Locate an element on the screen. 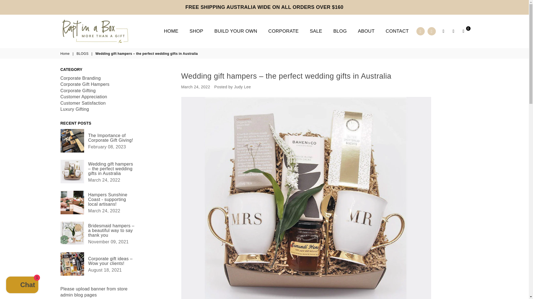 The image size is (533, 299). SHOP is located at coordinates (196, 31).